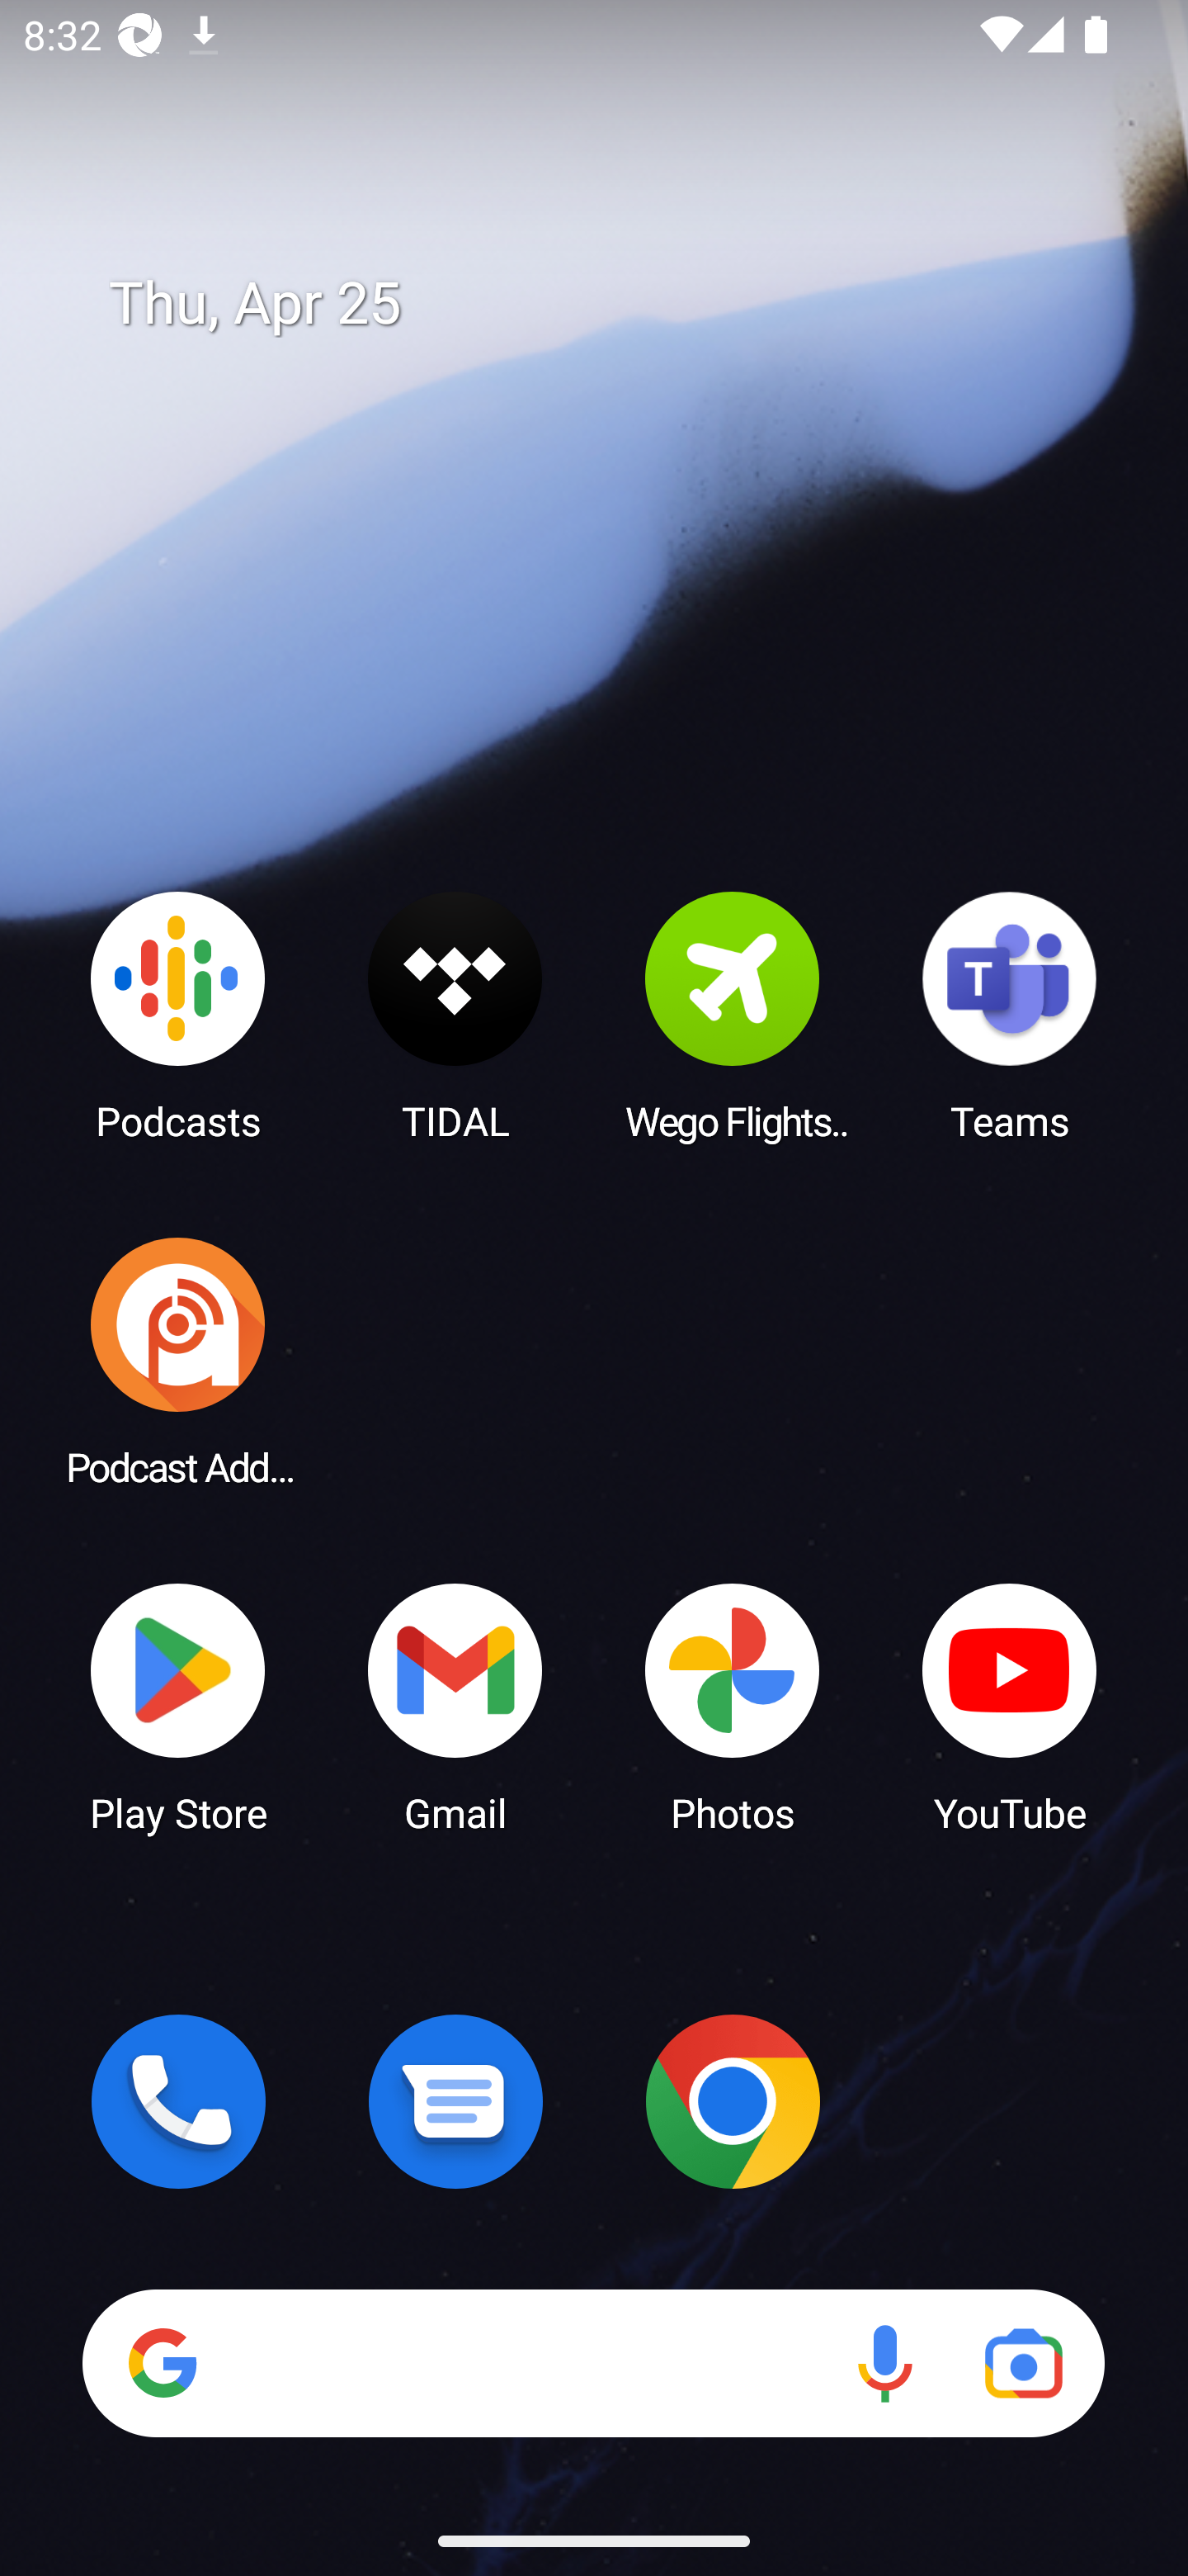  What do you see at coordinates (178, 1361) in the screenshot?
I see `Podcast Addict` at bounding box center [178, 1361].